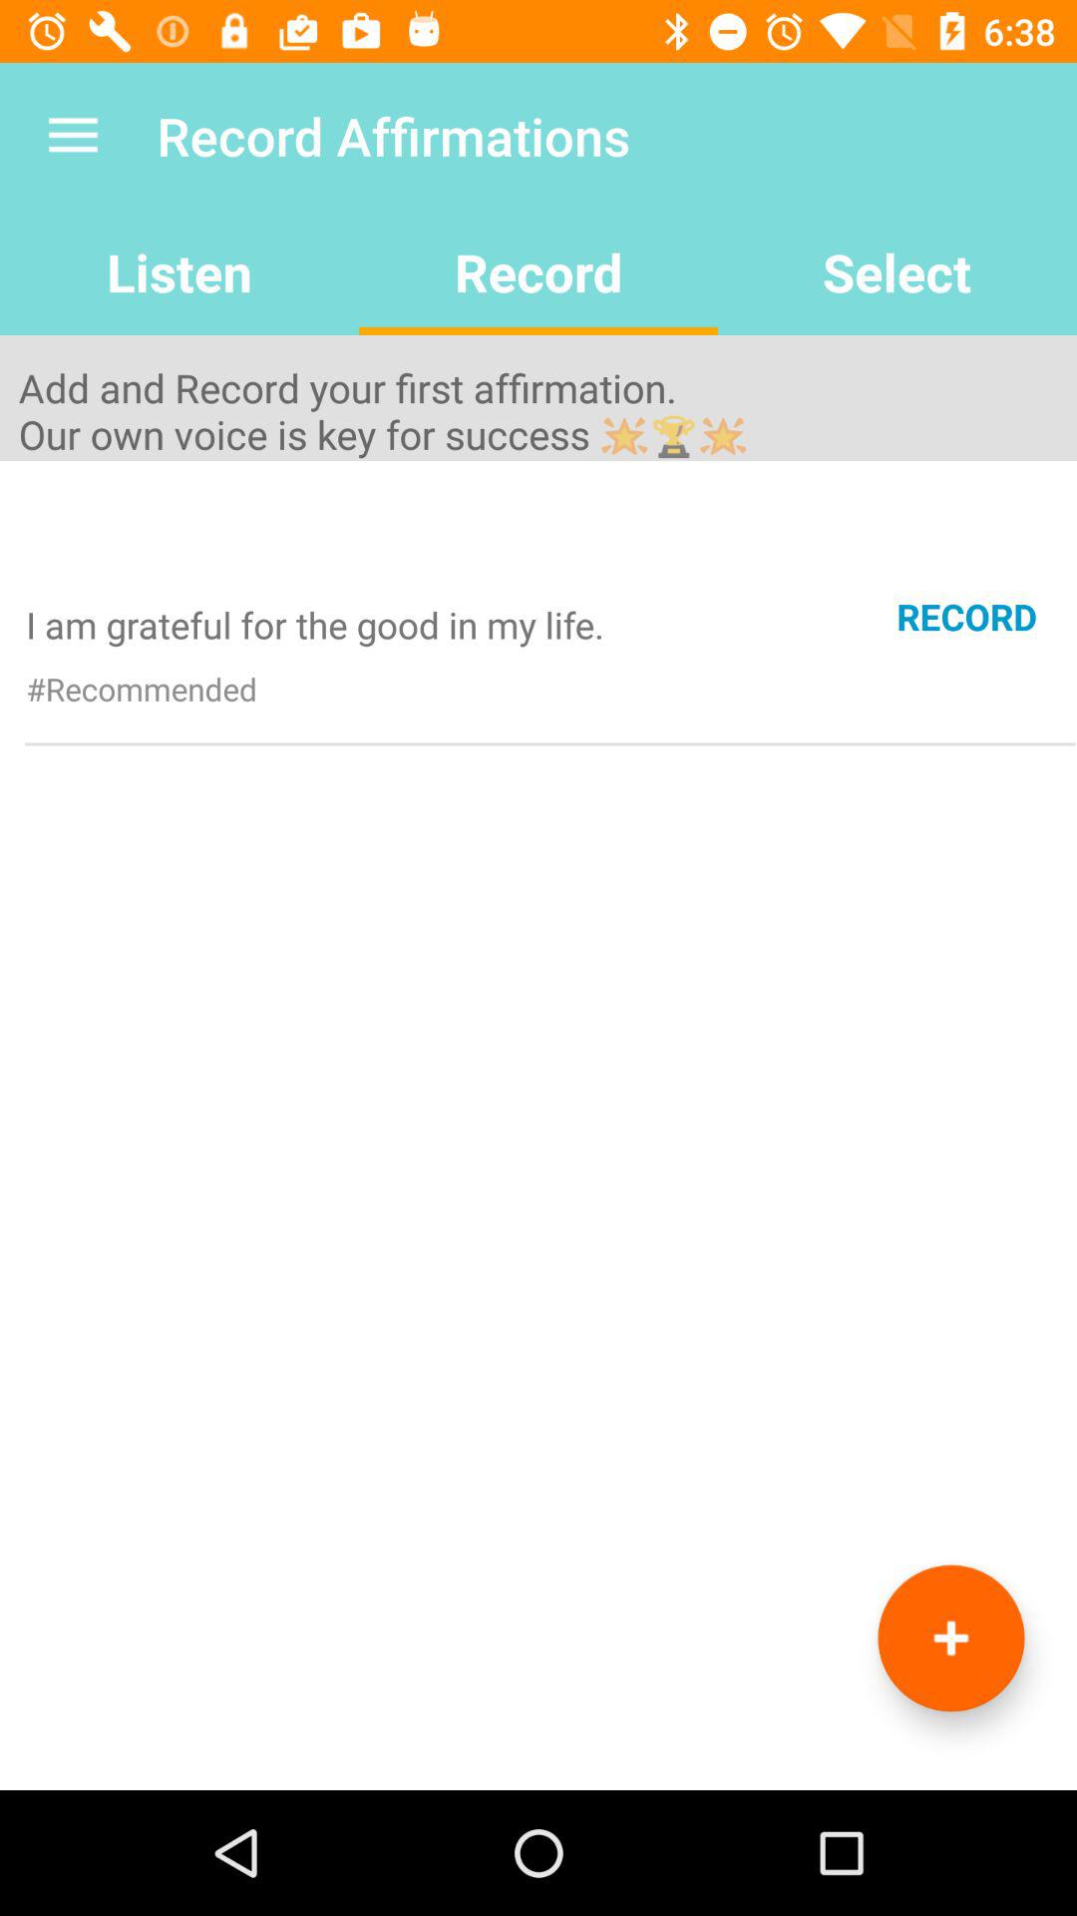  Describe the element at coordinates (951, 1639) in the screenshot. I see `select the icon at the bottom right corner` at that location.